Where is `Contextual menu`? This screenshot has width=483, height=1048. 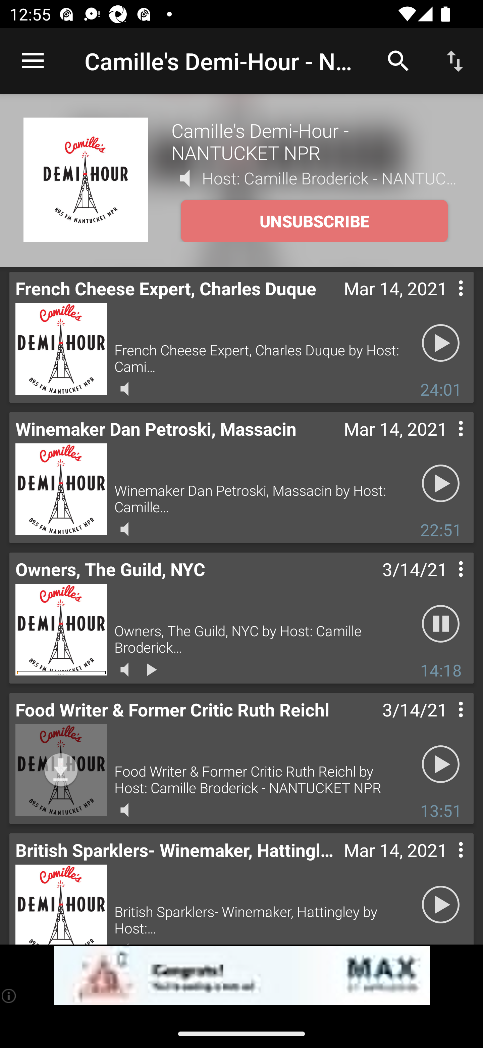
Contextual menu is located at coordinates (446, 722).